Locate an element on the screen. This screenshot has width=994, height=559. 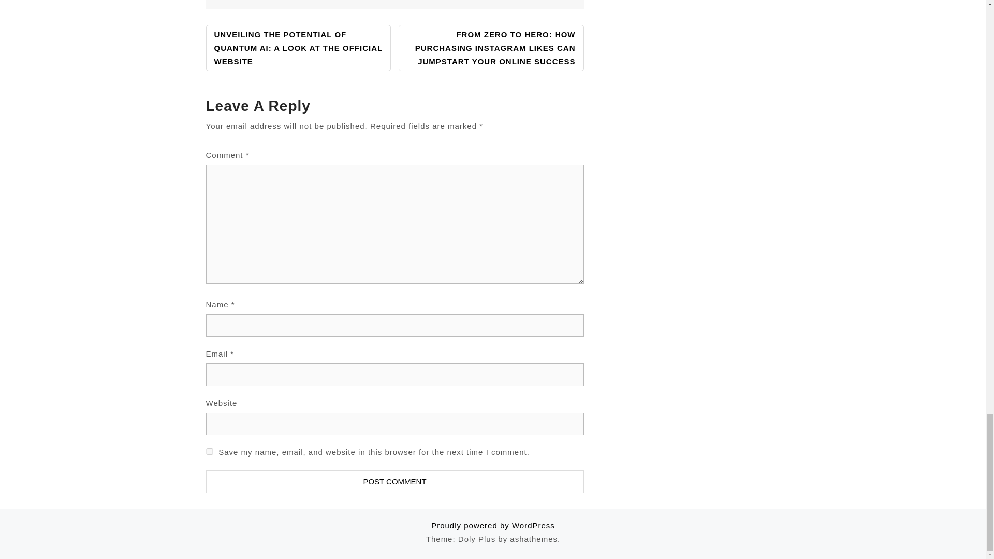
Post Comment is located at coordinates (394, 481).